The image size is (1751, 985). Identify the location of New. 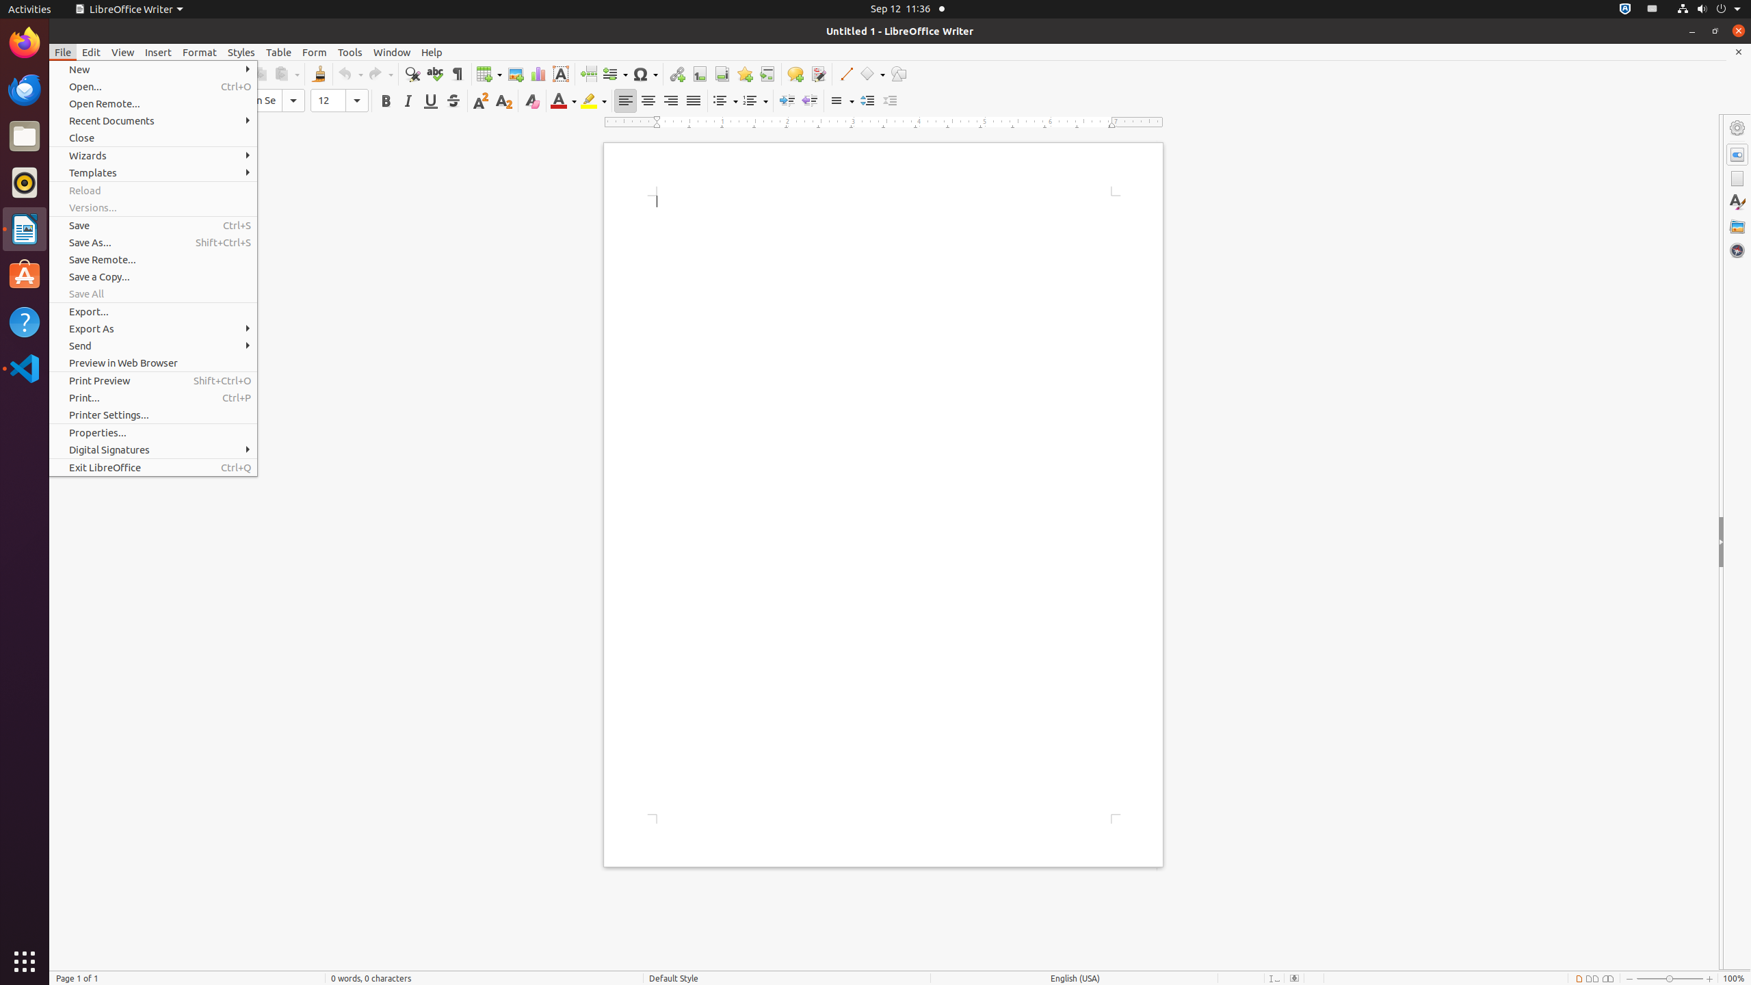
(153, 70).